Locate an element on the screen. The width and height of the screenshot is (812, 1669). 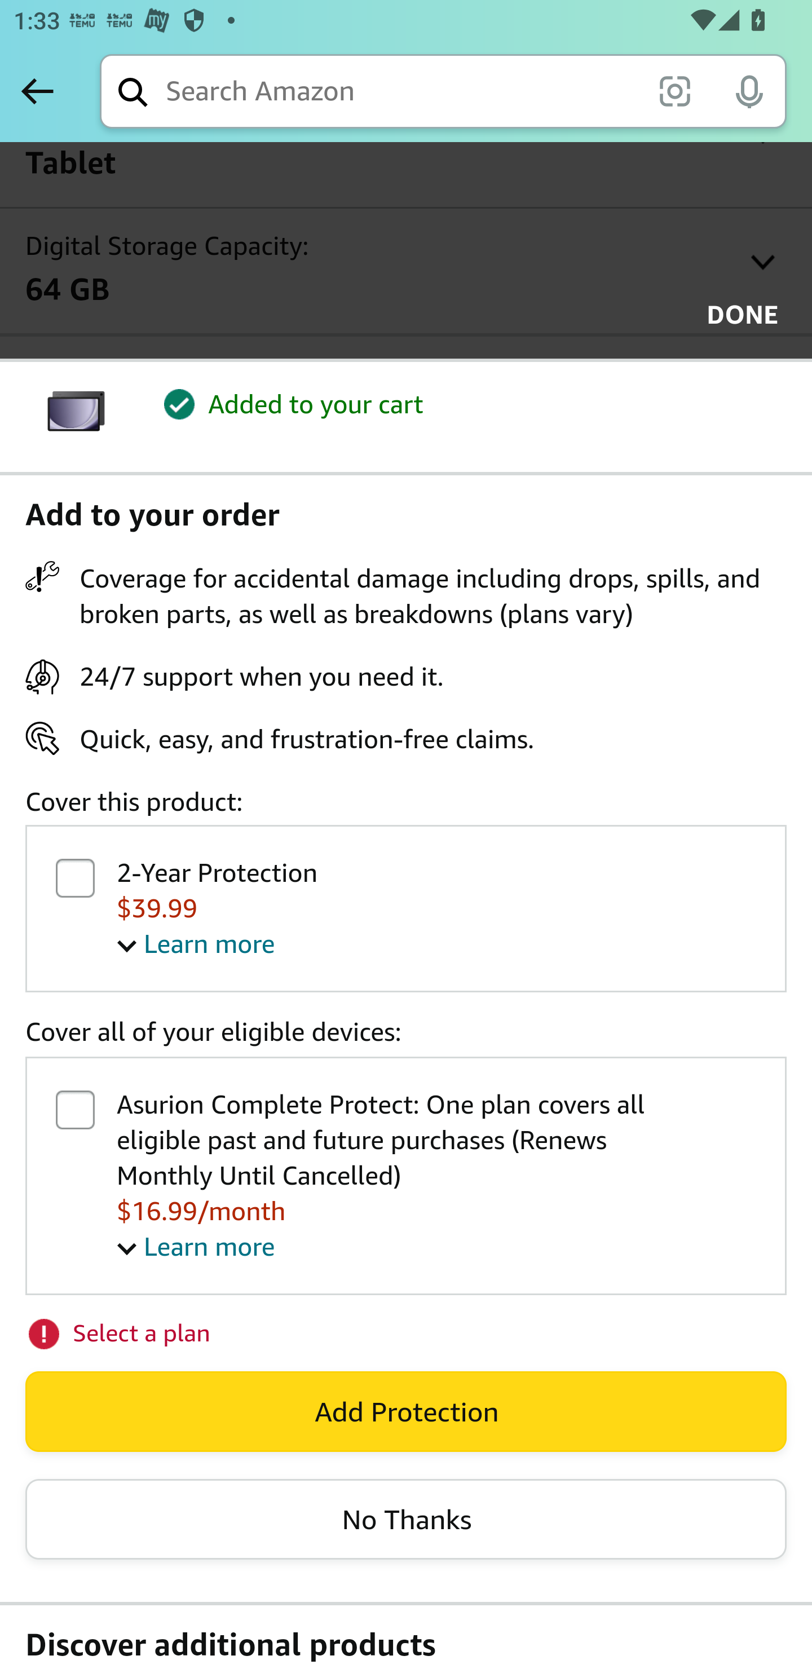
scan it is located at coordinates (674, 90).